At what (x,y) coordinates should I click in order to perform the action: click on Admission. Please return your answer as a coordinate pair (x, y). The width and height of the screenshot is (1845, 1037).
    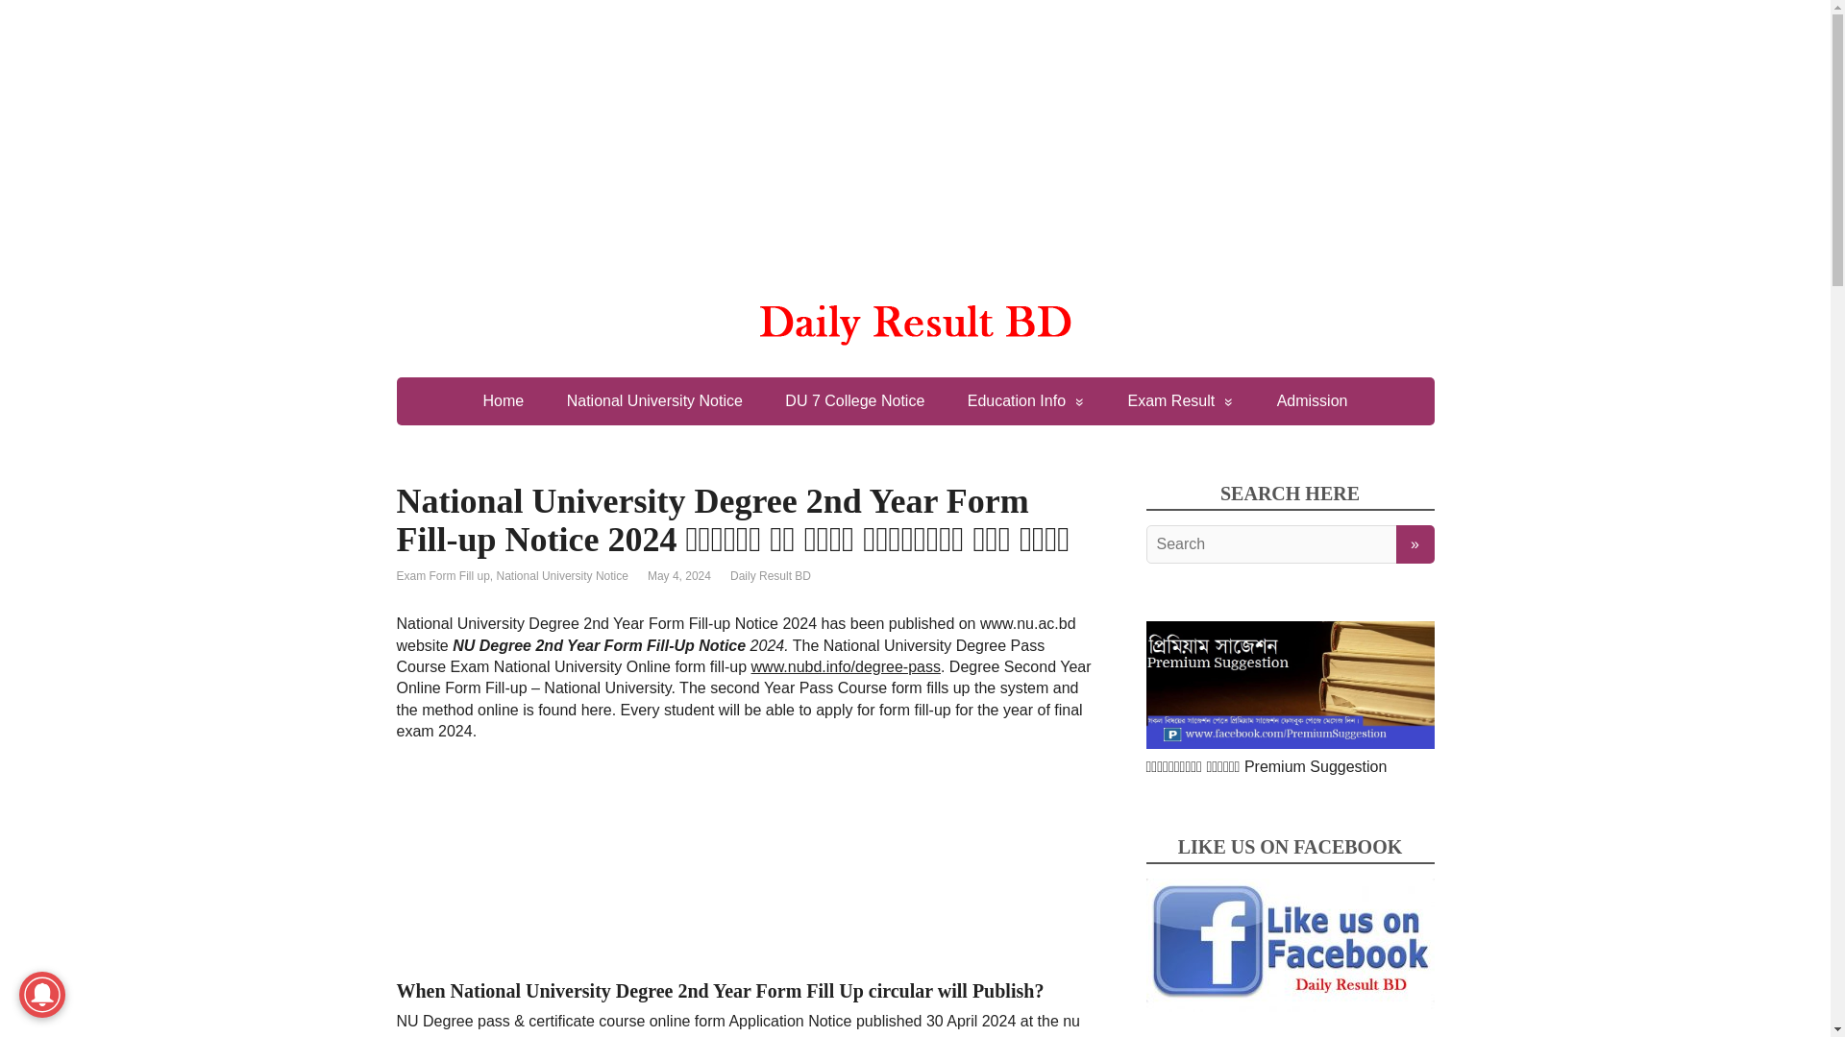
    Looking at the image, I should click on (1313, 401).